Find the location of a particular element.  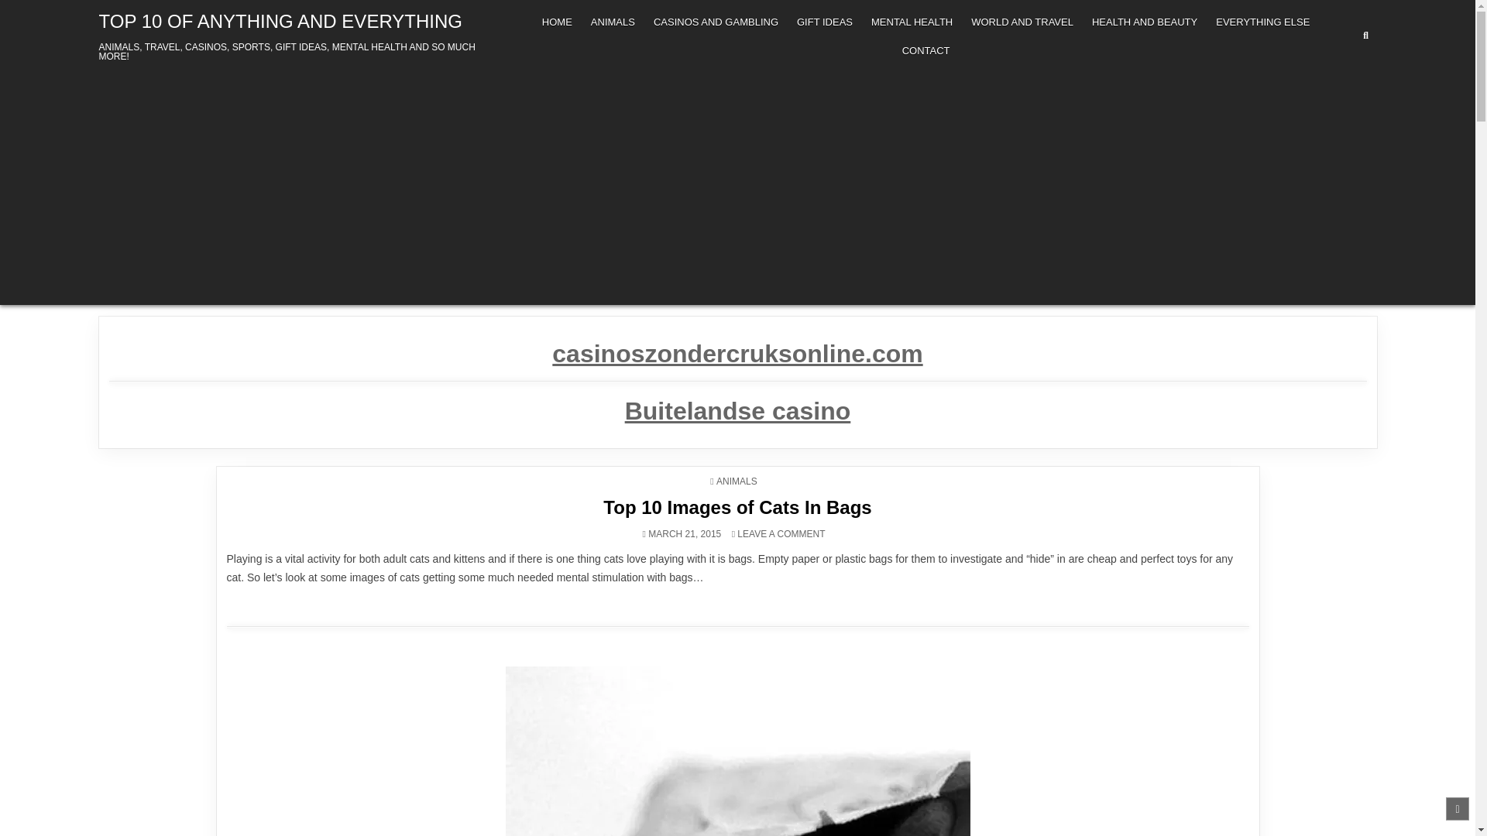

HOME is located at coordinates (556, 22).